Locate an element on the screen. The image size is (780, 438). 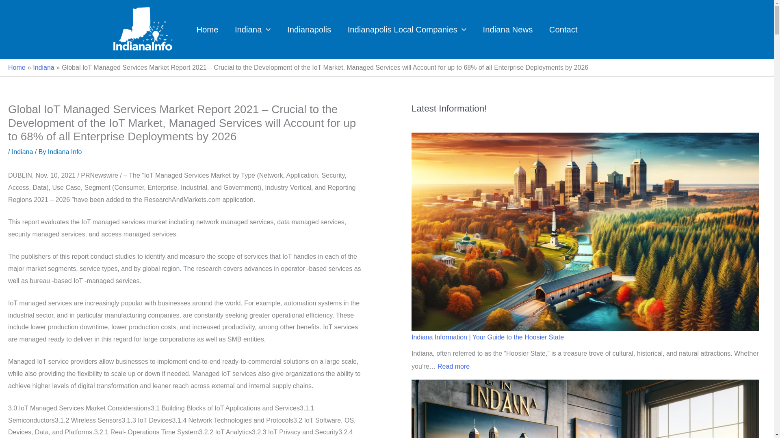
Indianapolis is located at coordinates (309, 29).